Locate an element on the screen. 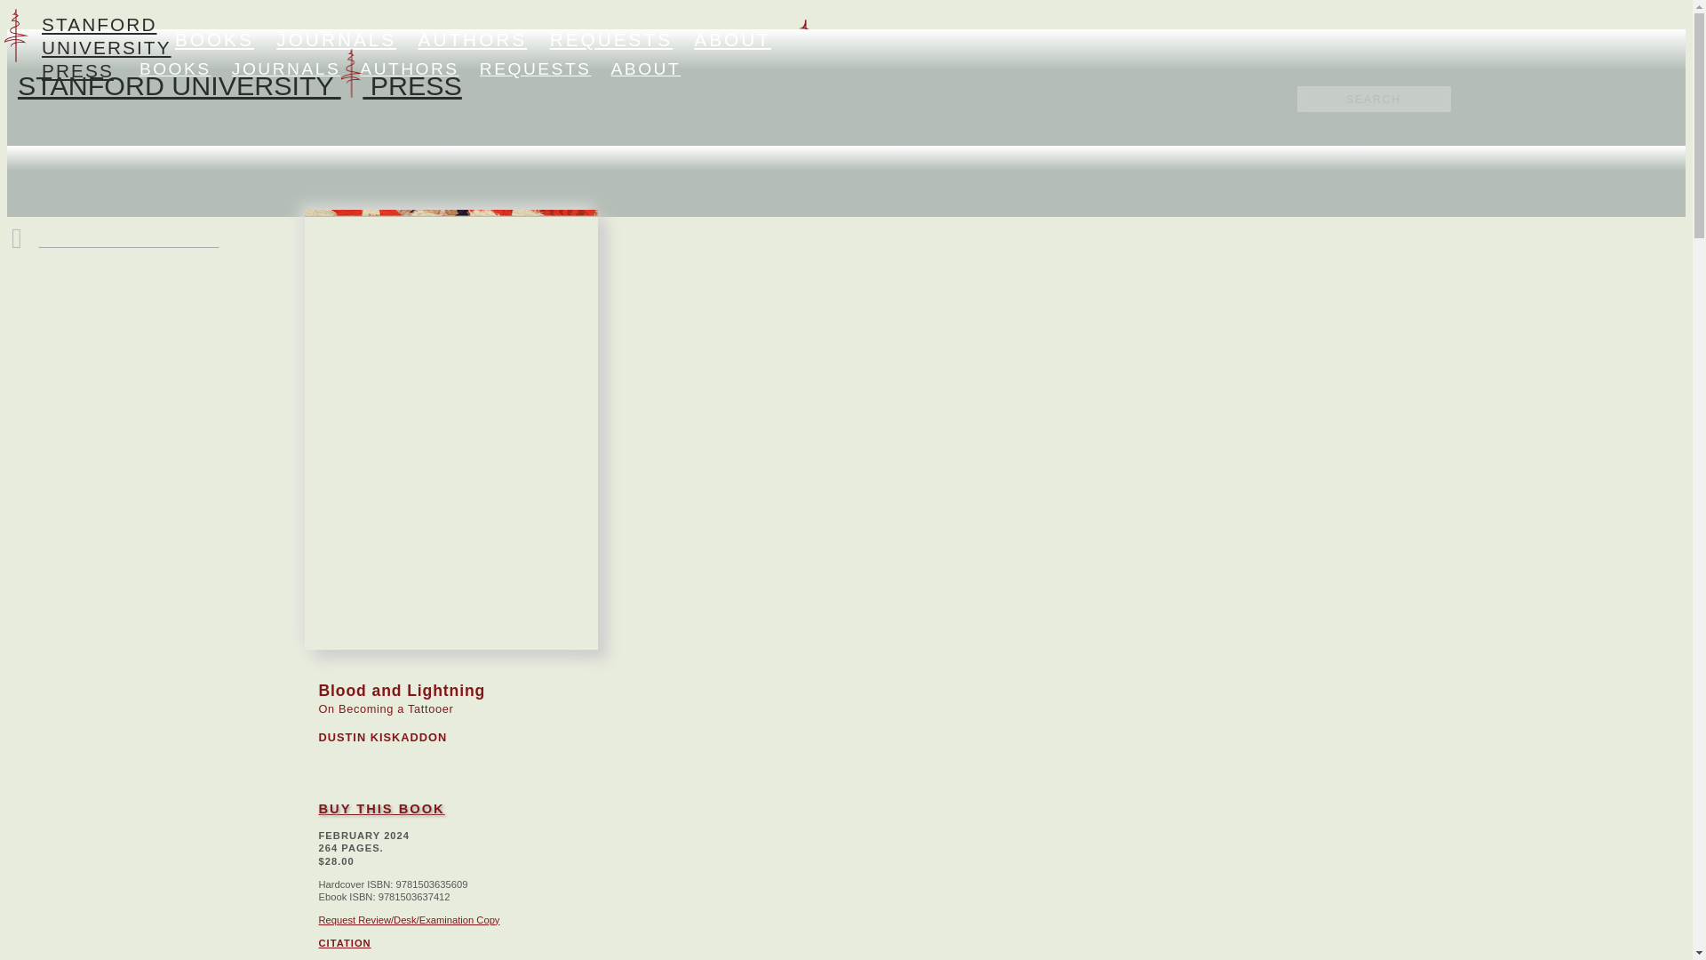 This screenshot has width=1706, height=960. JOURNALS is located at coordinates (336, 39).